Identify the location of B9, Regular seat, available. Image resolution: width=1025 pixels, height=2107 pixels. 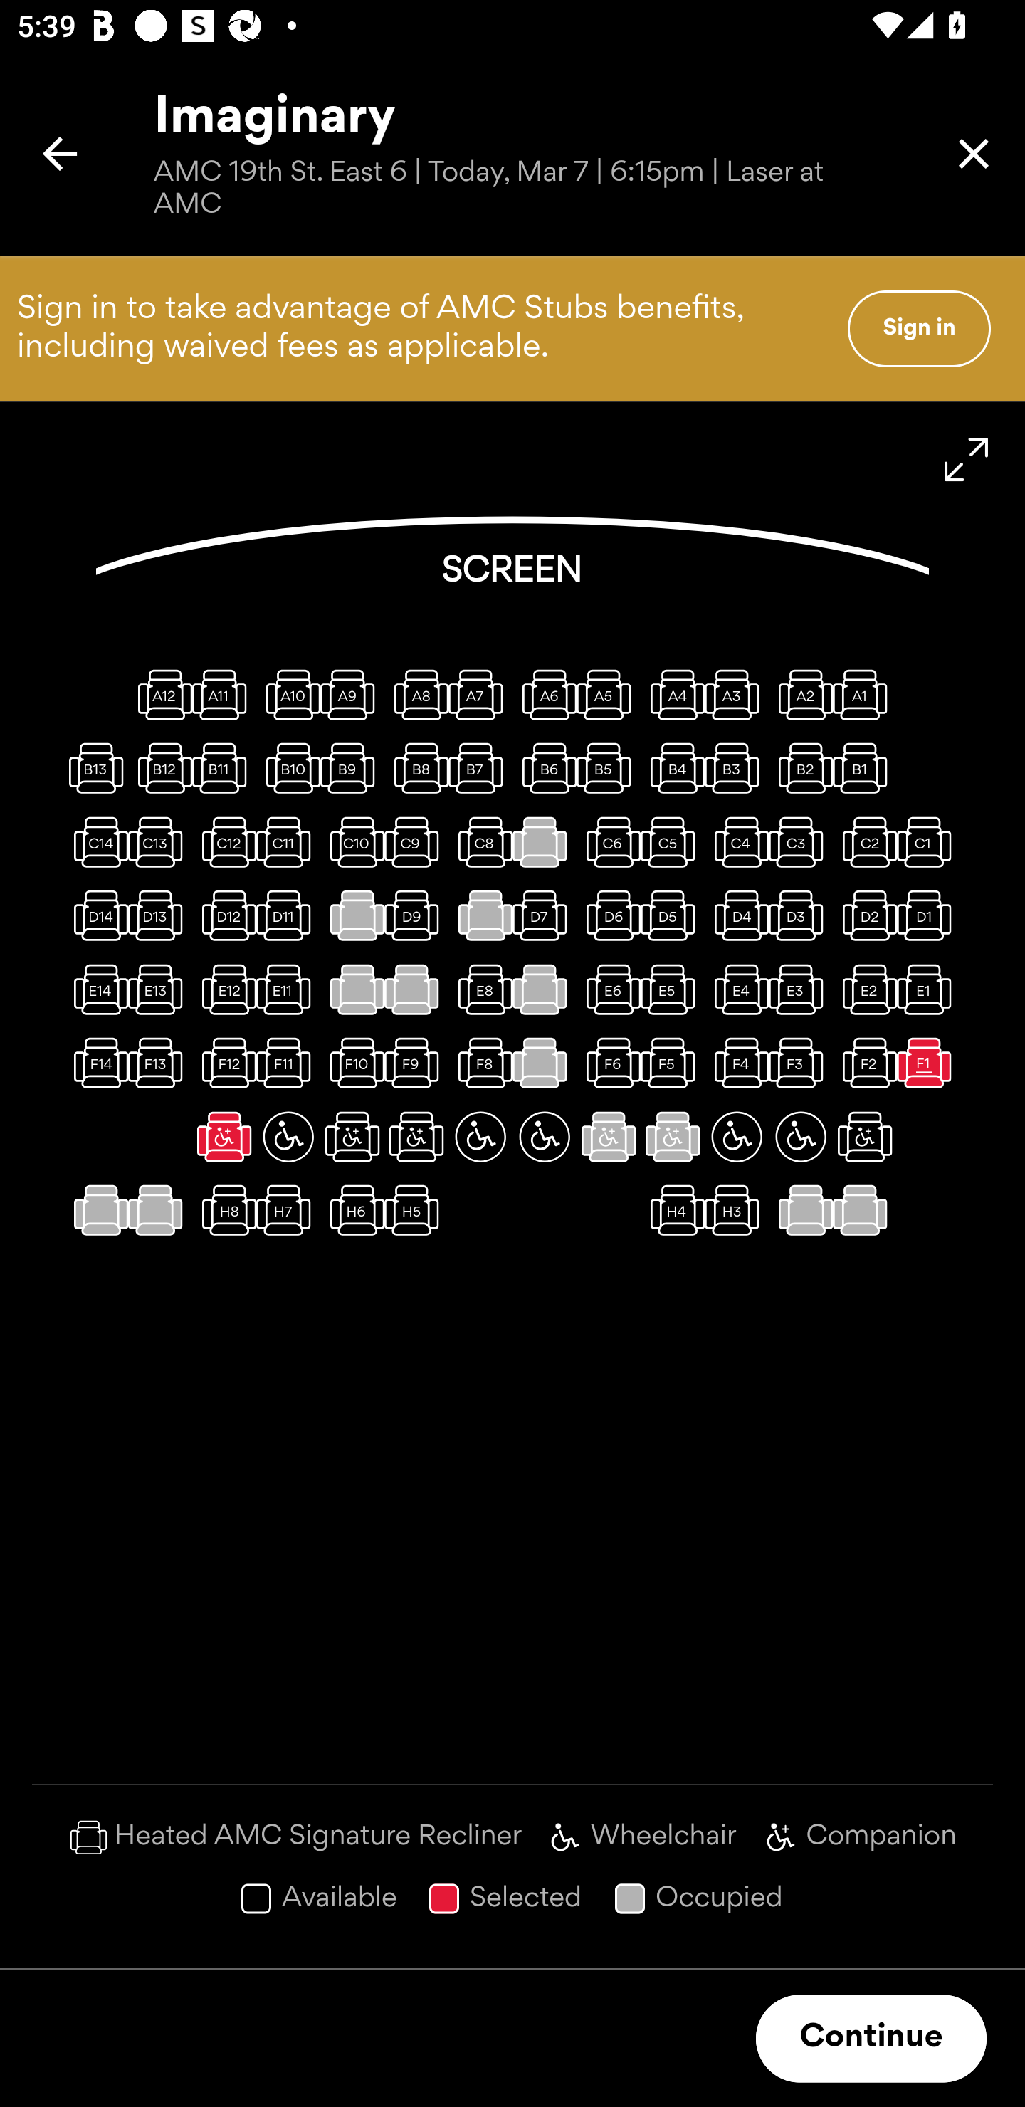
(352, 767).